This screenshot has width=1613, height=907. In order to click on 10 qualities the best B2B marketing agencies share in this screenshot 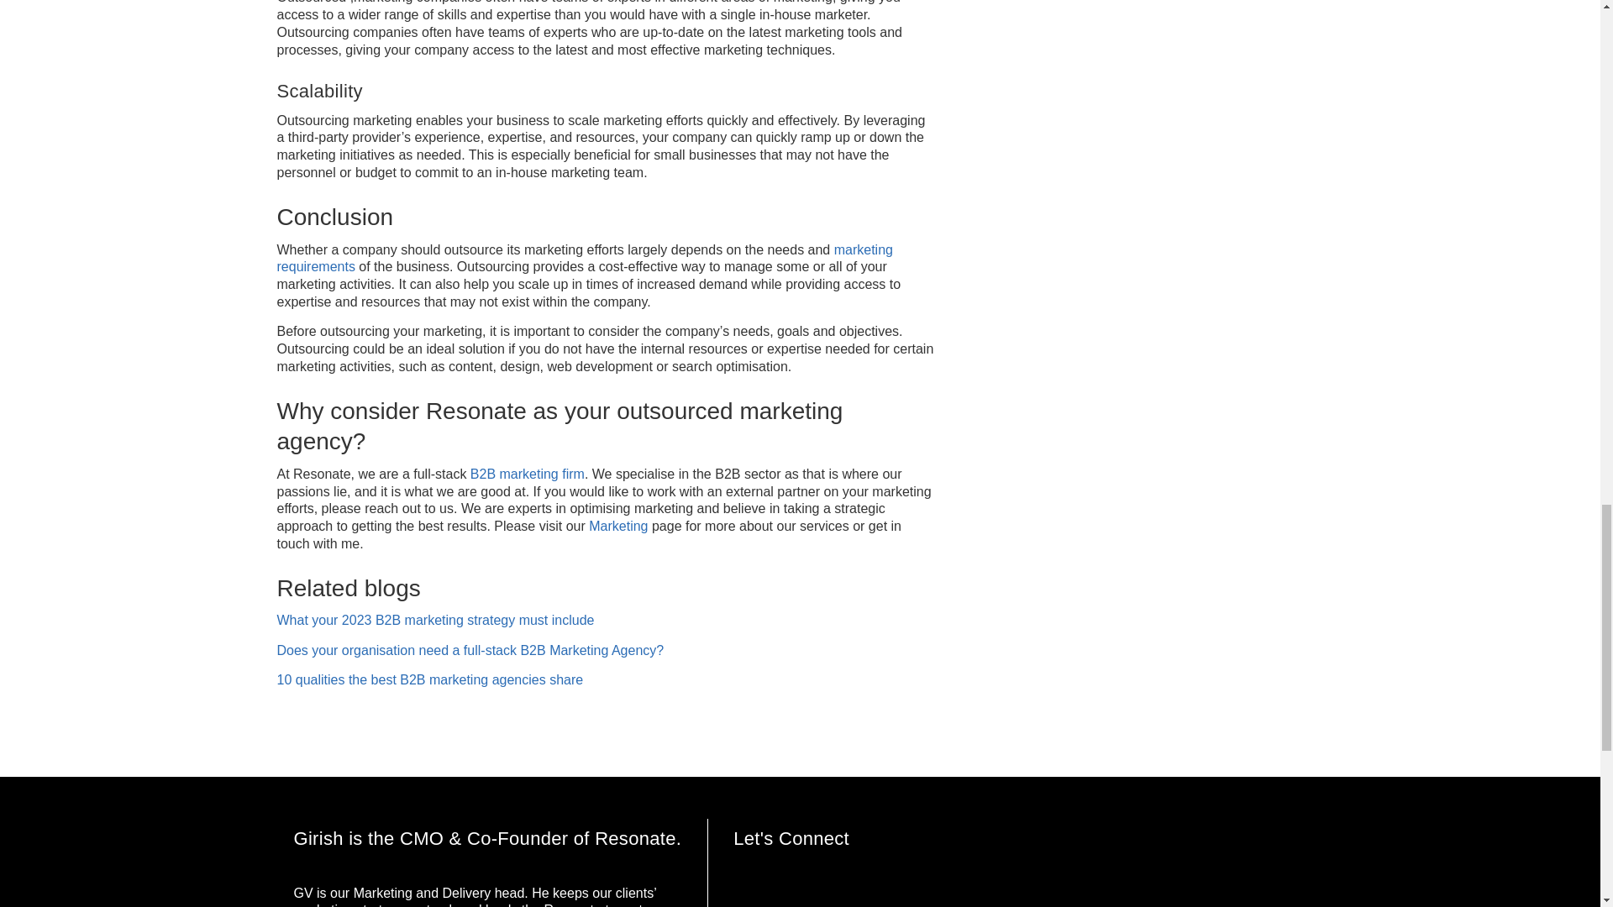, I will do `click(430, 679)`.